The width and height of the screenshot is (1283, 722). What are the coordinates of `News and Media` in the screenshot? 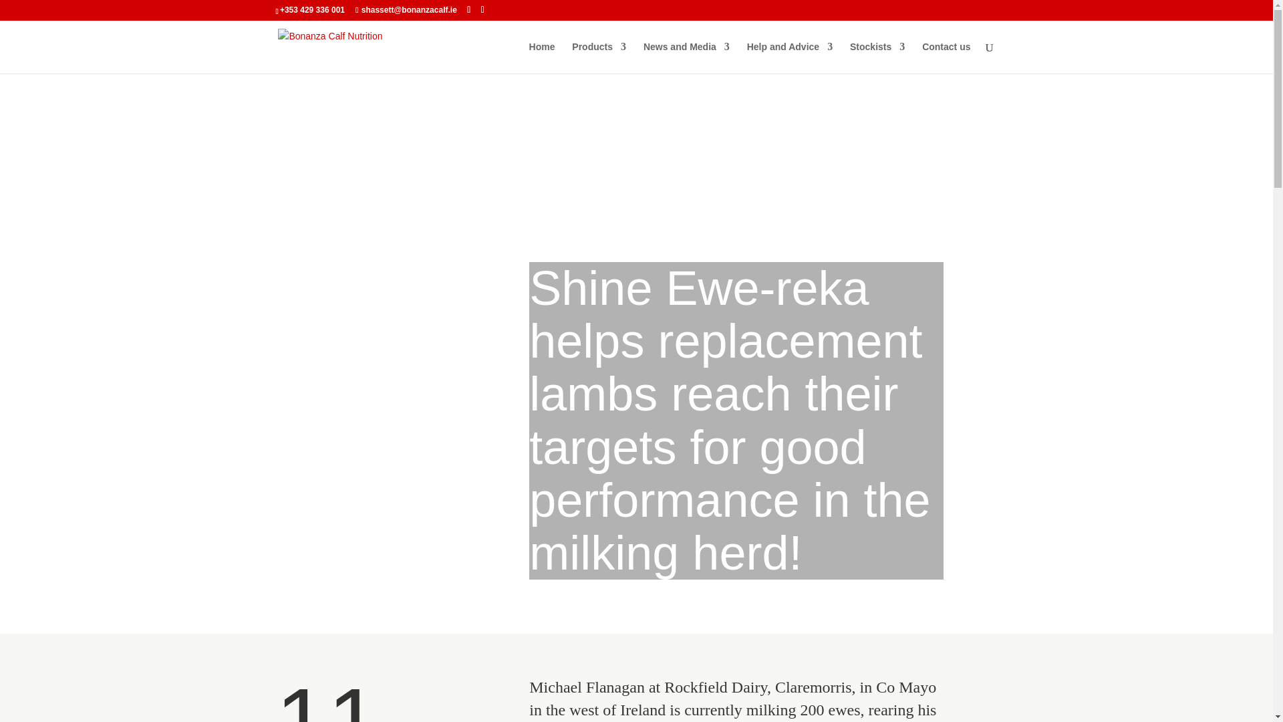 It's located at (687, 57).